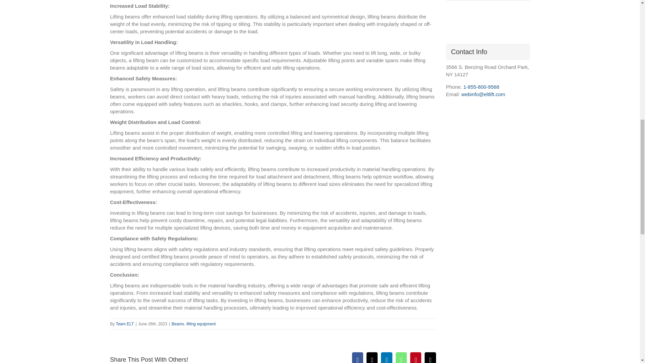 This screenshot has height=363, width=645. Describe the element at coordinates (372, 358) in the screenshot. I see `X` at that location.